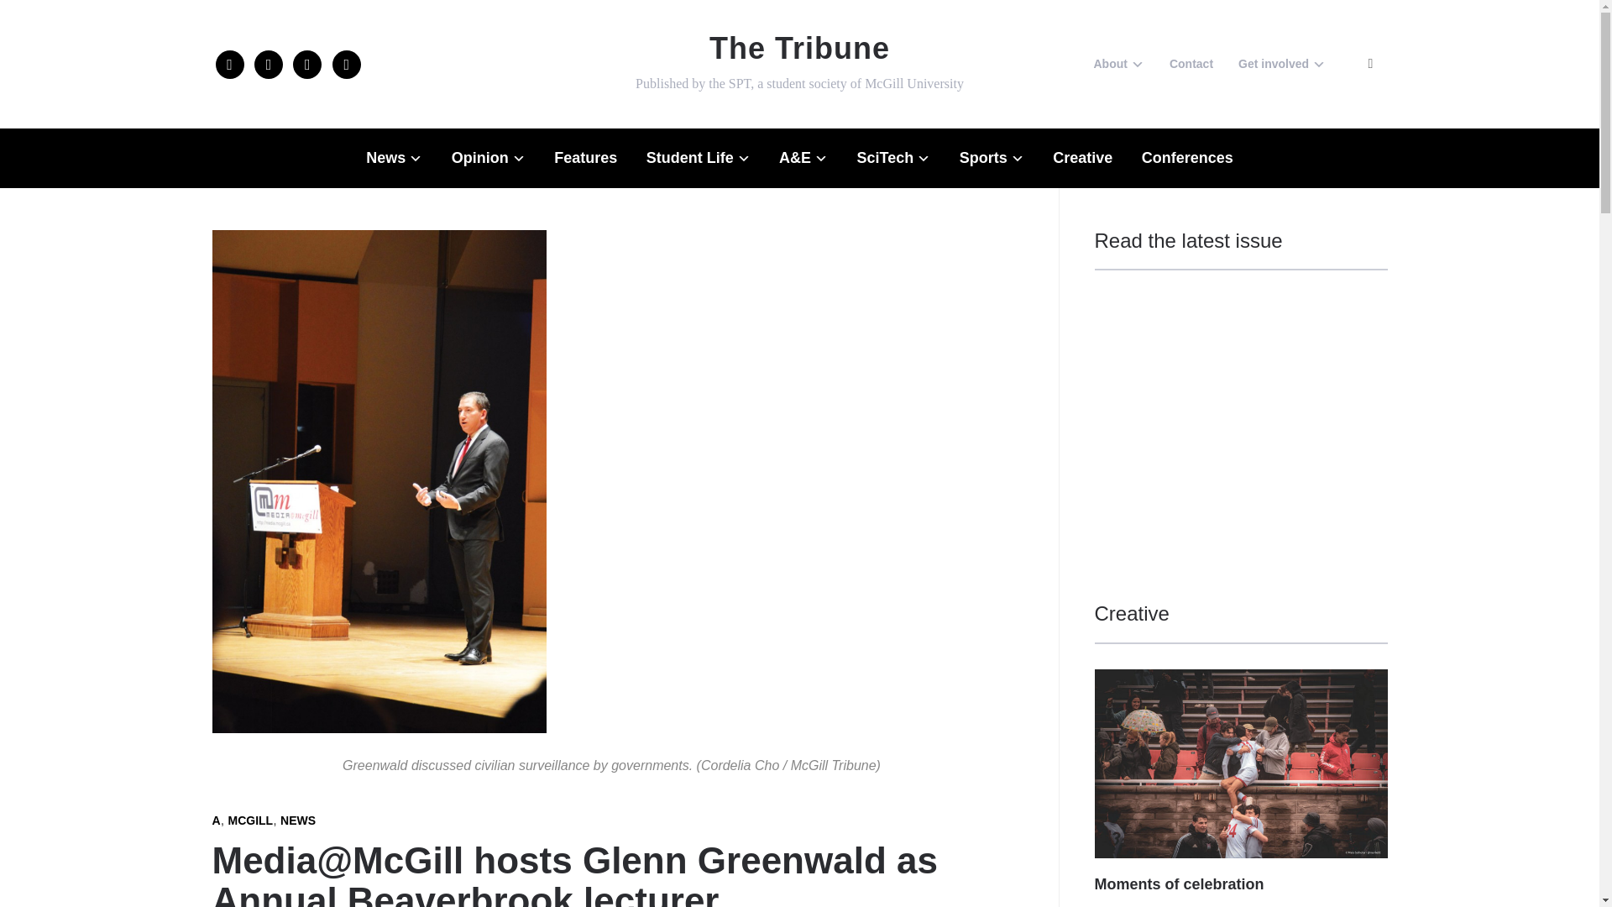 The height and width of the screenshot is (907, 1612). Describe the element at coordinates (1191, 65) in the screenshot. I see `Contact` at that location.